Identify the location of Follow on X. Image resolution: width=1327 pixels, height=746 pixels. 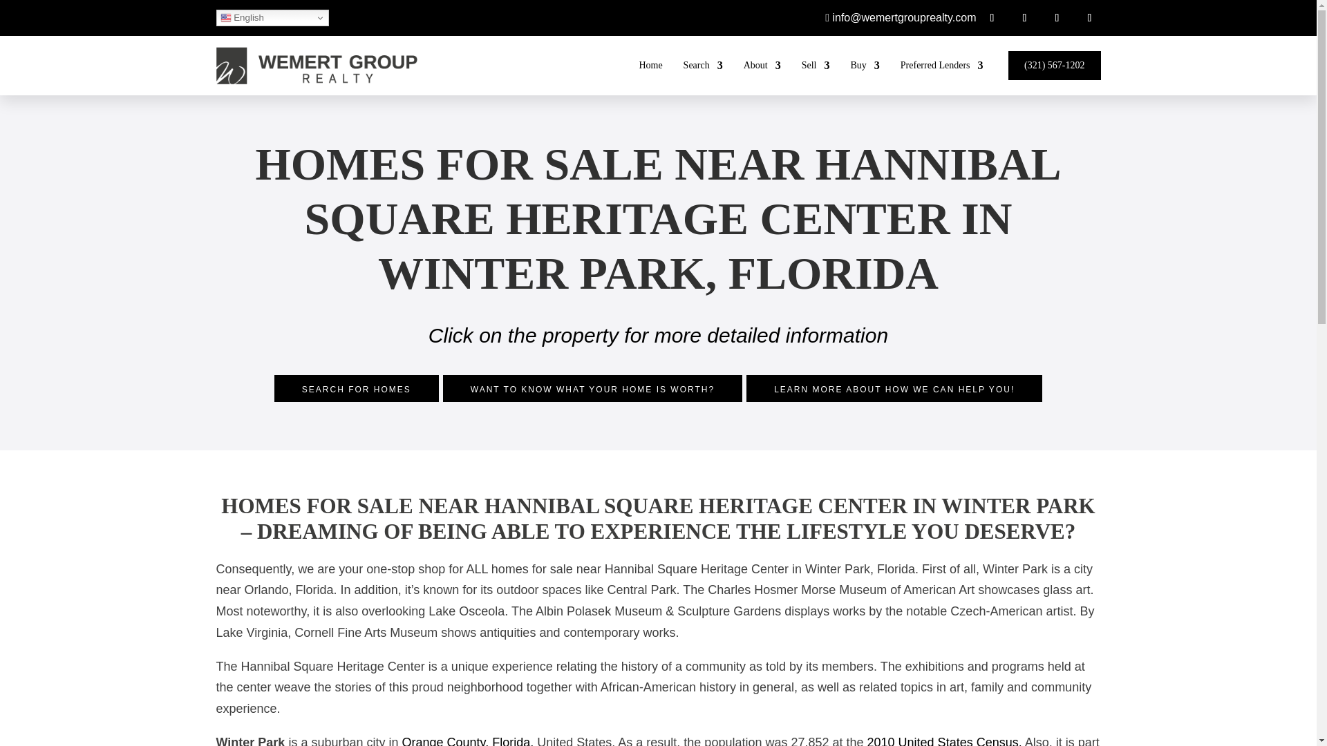
(1089, 18).